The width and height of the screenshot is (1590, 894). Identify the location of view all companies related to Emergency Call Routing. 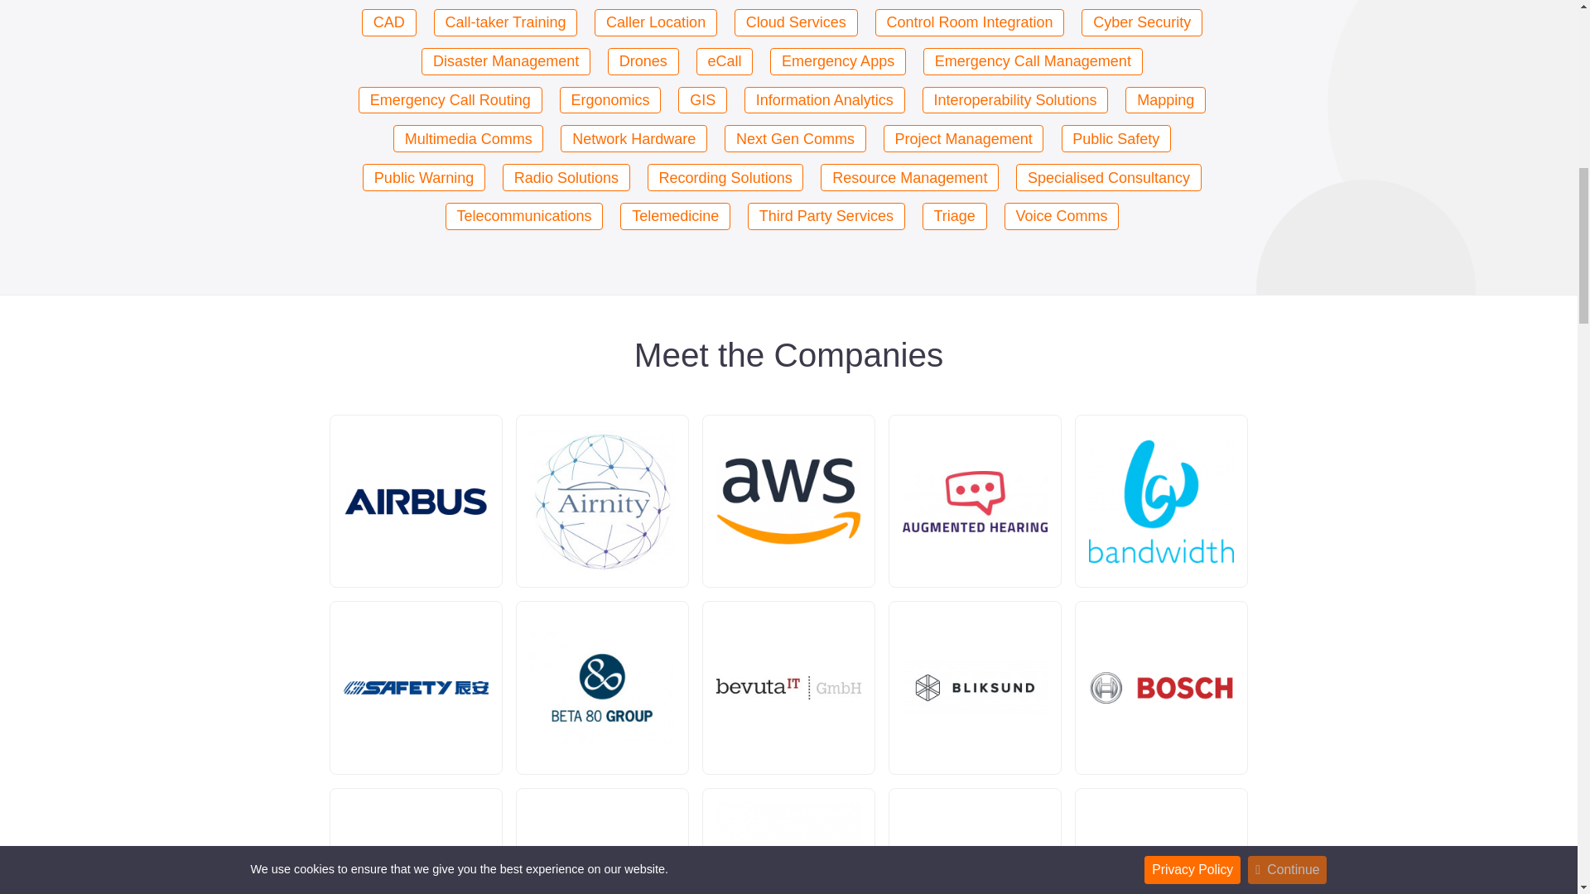
(450, 100).